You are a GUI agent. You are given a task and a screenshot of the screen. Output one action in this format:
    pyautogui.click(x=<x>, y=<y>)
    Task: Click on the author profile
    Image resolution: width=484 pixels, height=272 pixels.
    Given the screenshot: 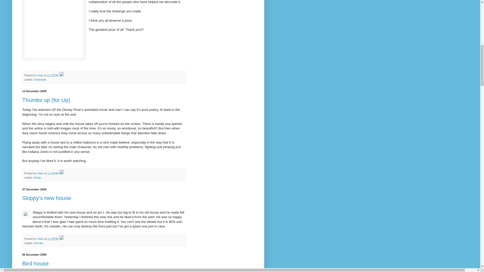 What is the action you would take?
    pyautogui.click(x=40, y=75)
    